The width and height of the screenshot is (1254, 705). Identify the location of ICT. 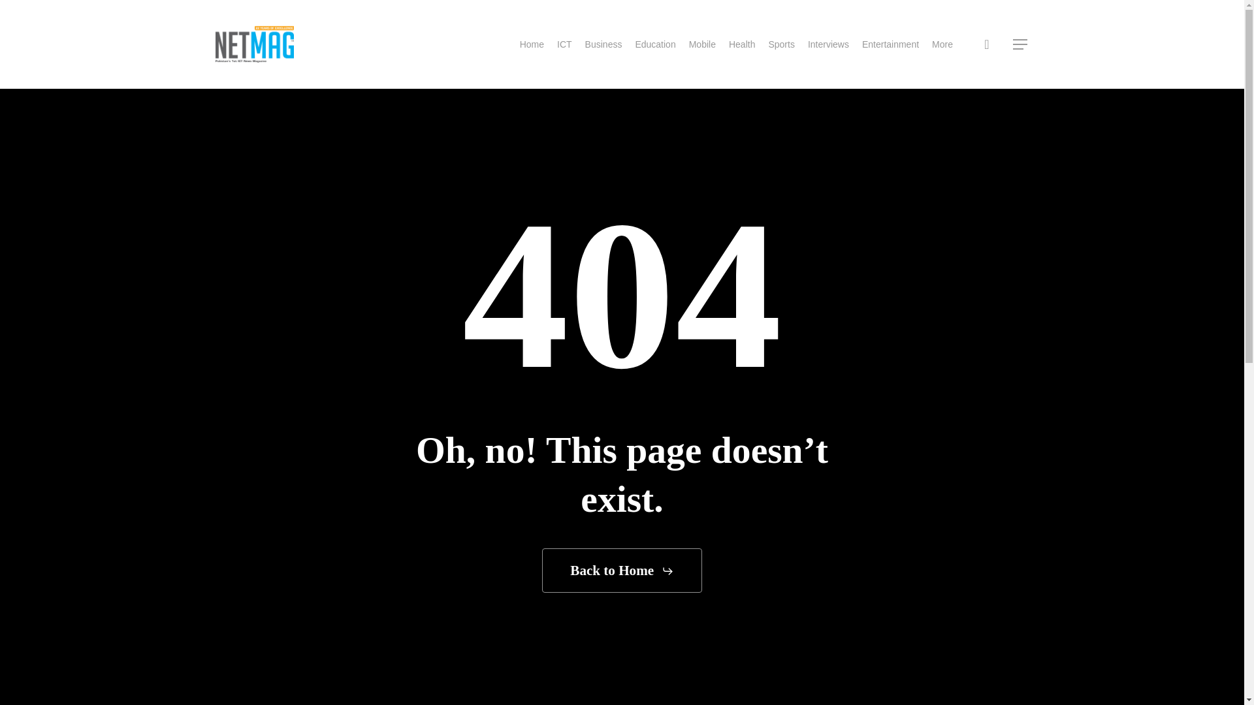
(564, 44).